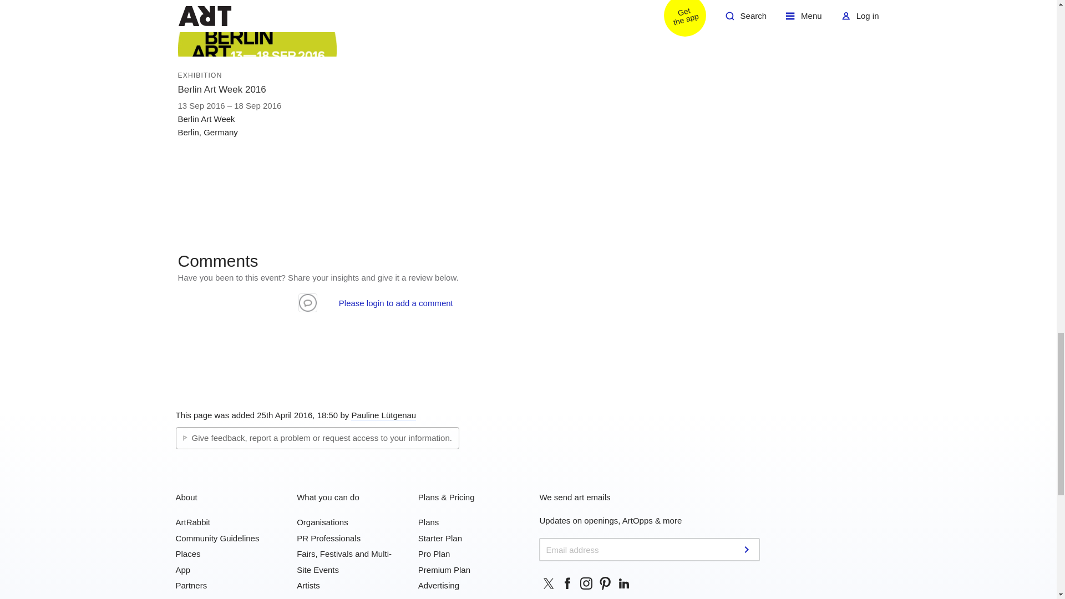 The image size is (1065, 599). I want to click on submit, so click(748, 549).